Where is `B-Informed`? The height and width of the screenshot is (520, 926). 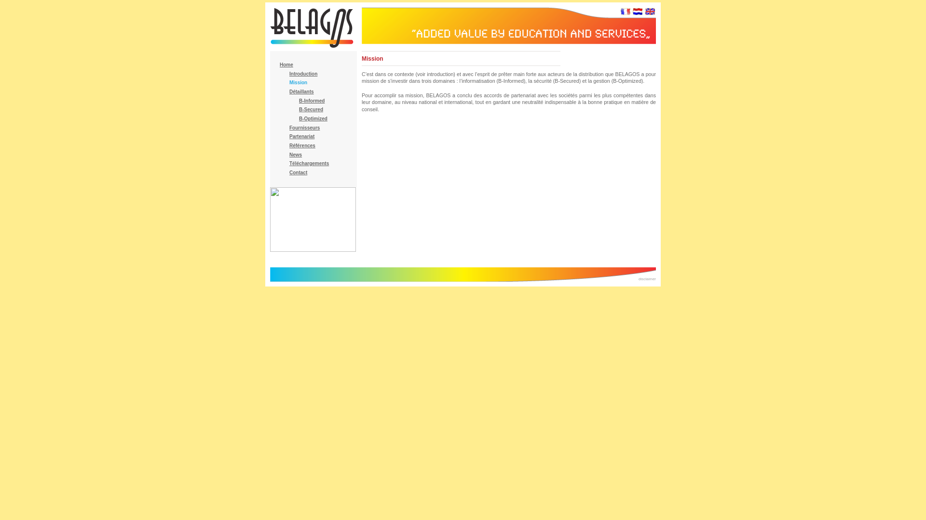 B-Informed is located at coordinates (312, 101).